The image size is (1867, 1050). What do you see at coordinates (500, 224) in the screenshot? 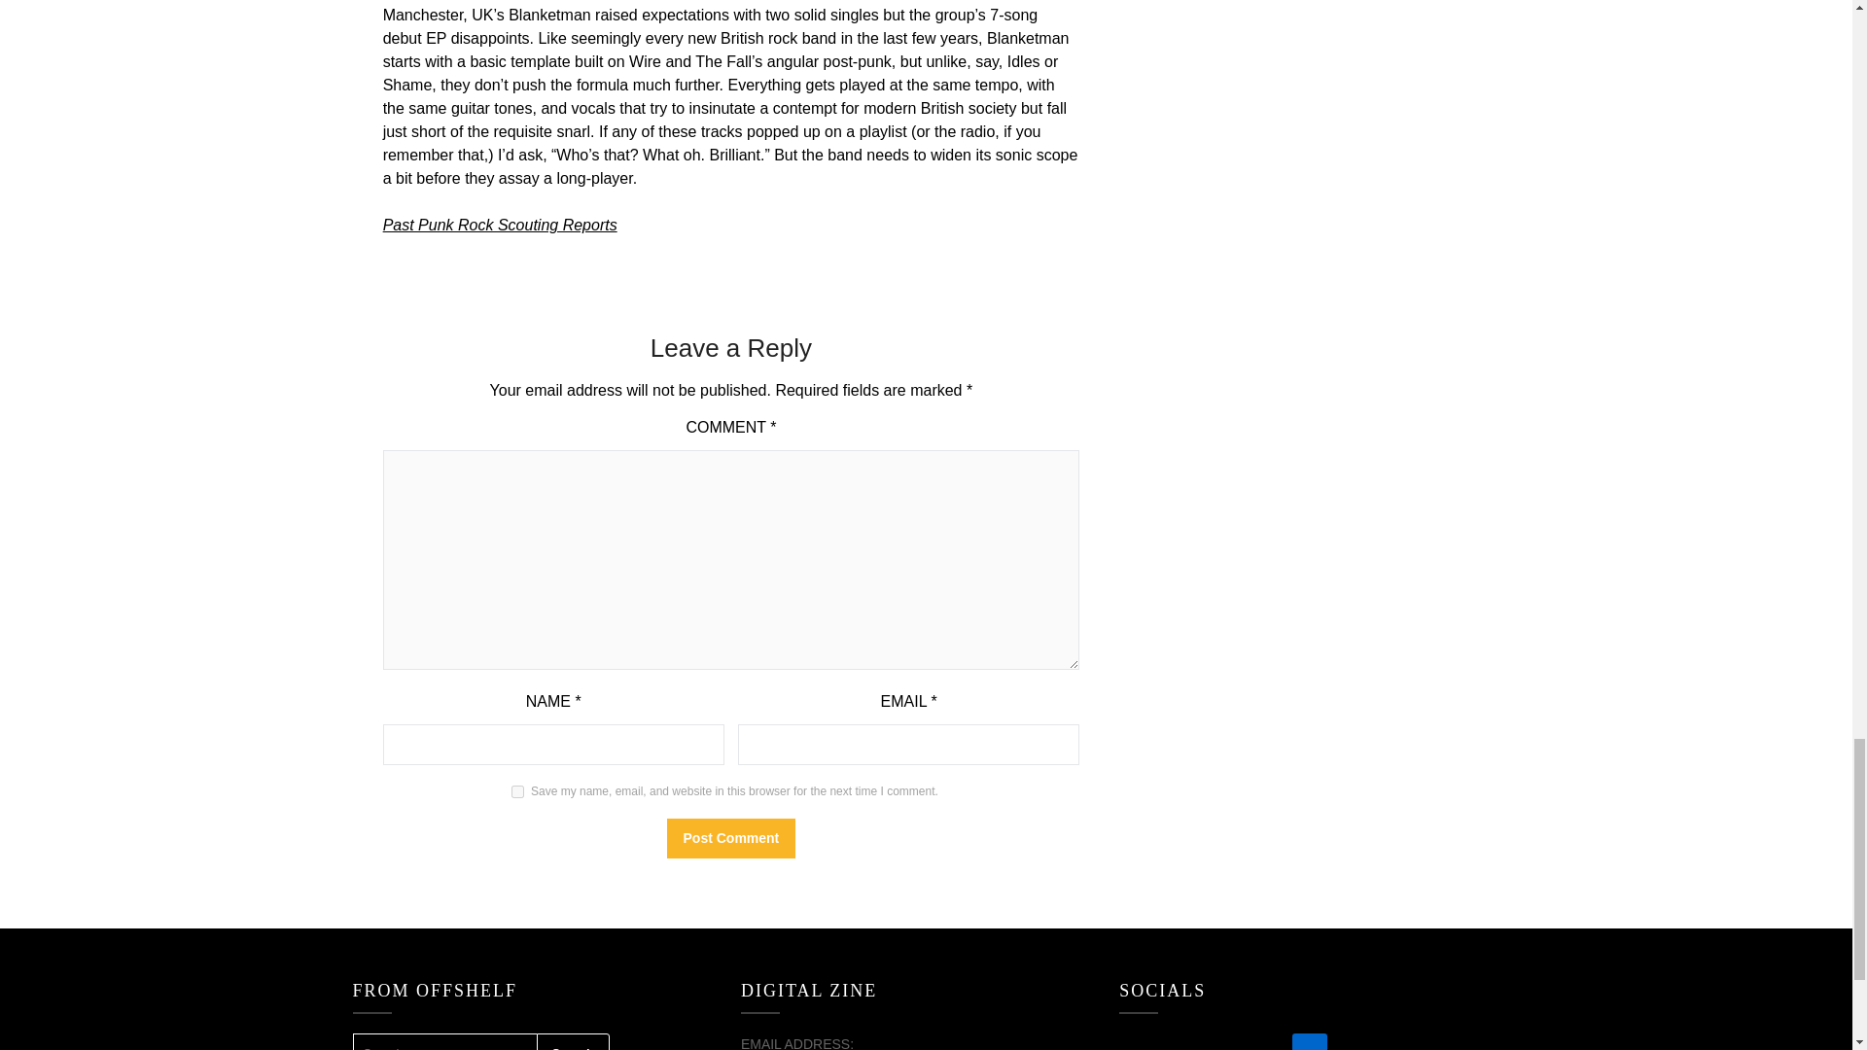
I see `Past Punk Rock Scouting Reports` at bounding box center [500, 224].